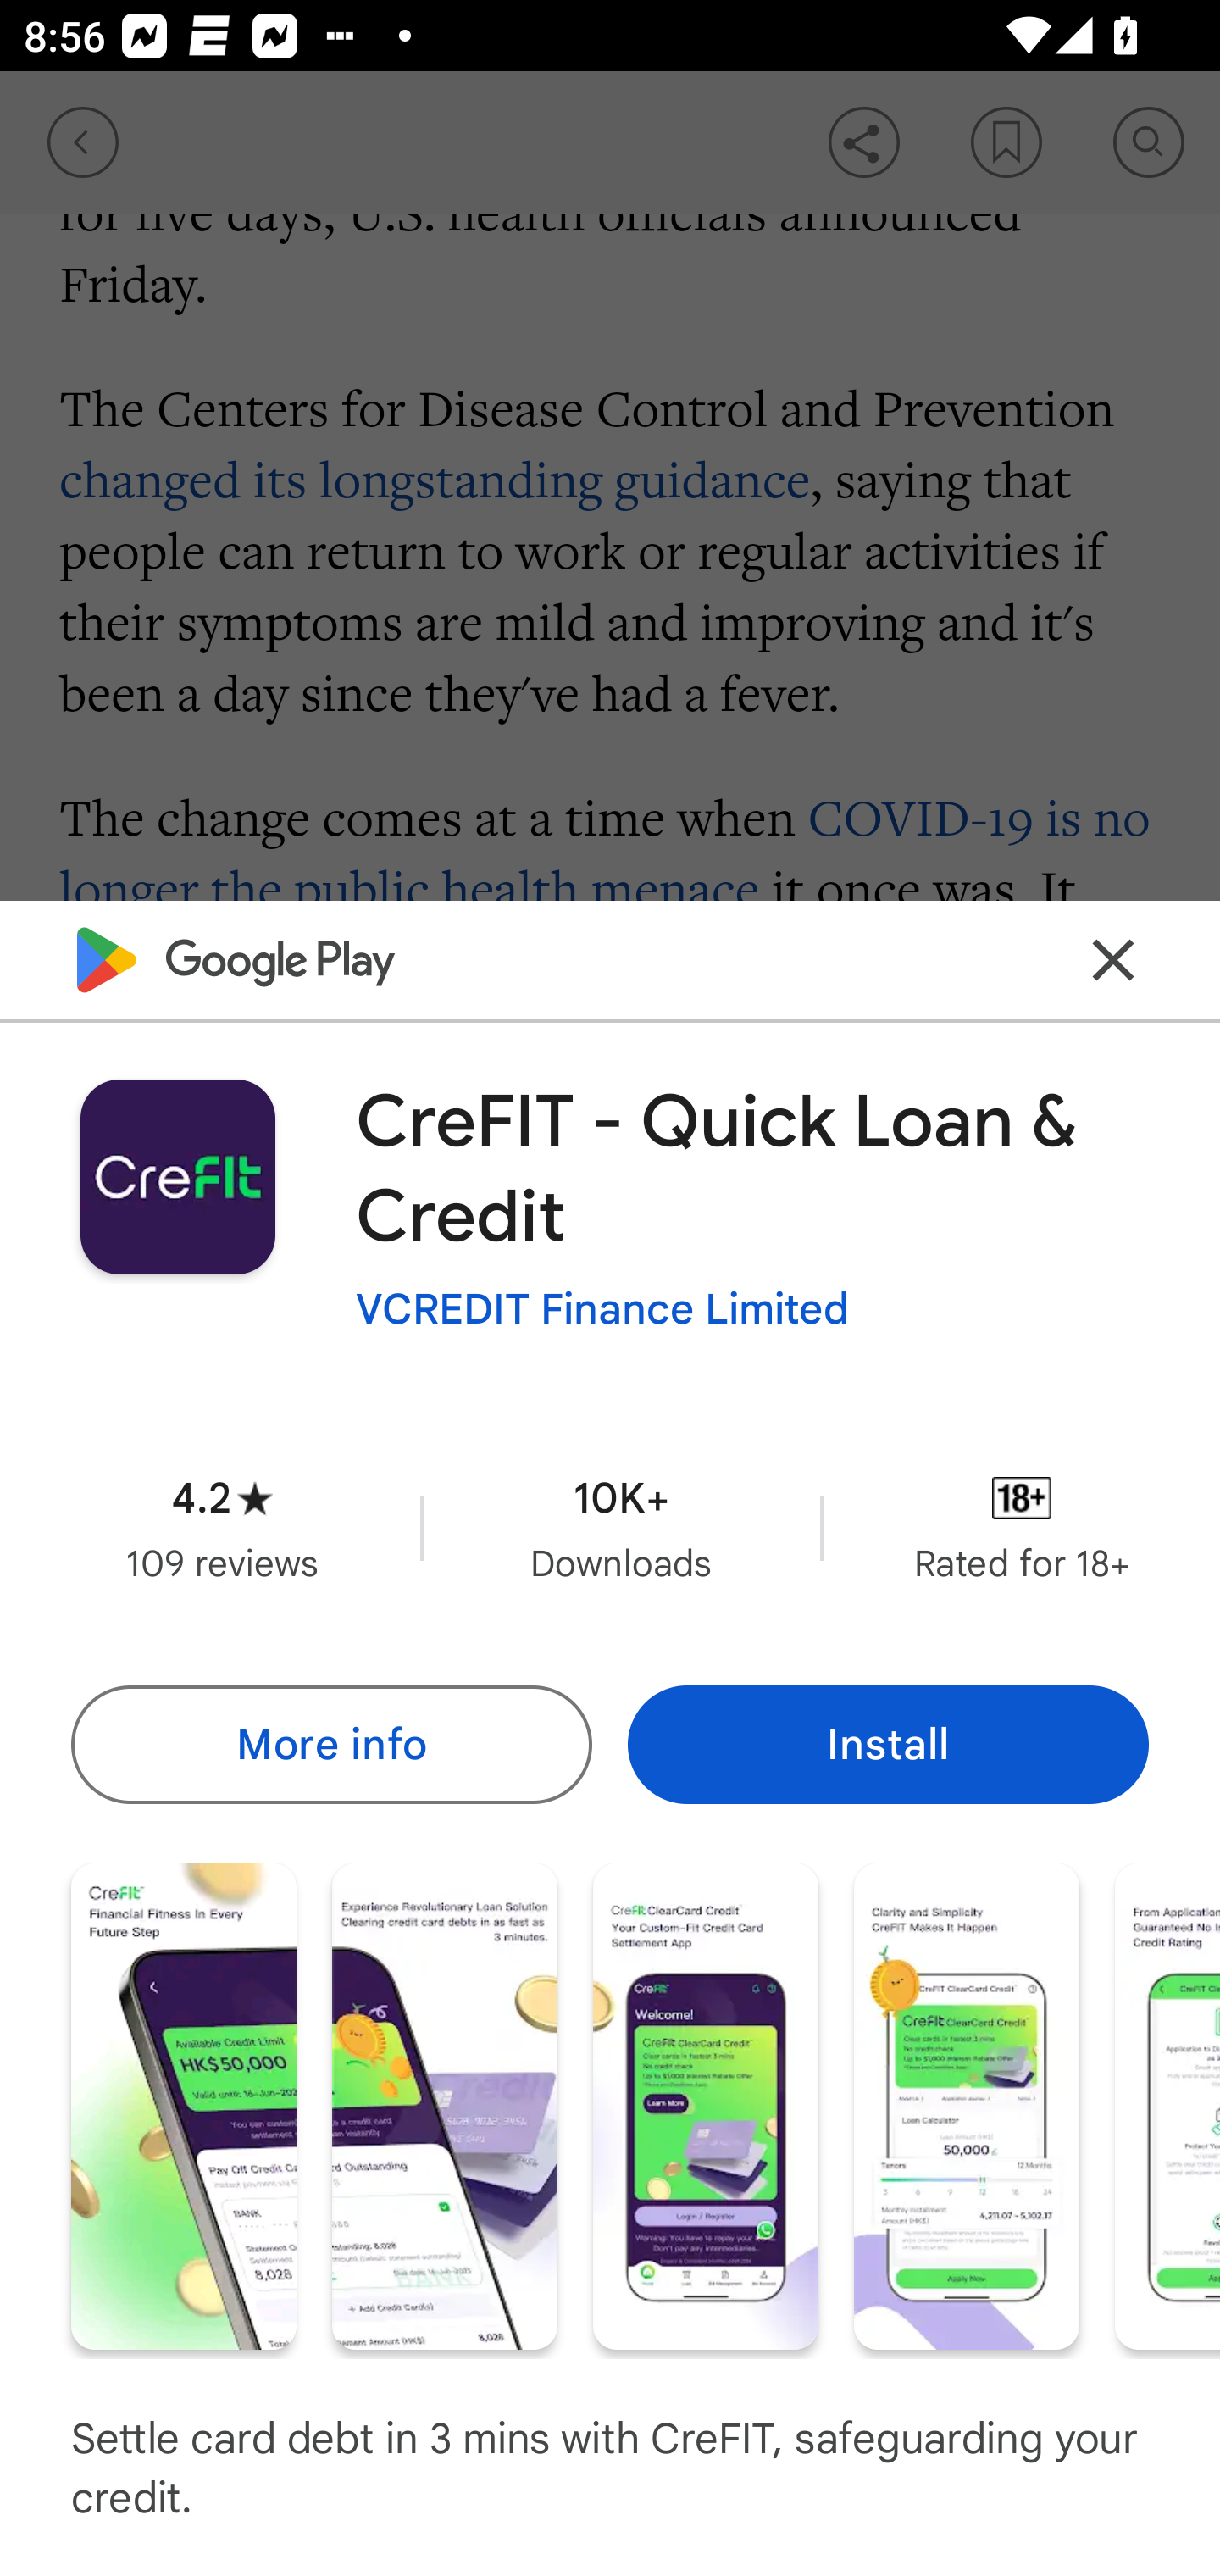 The height and width of the screenshot is (2576, 1220). Describe the element at coordinates (444, 2105) in the screenshot. I see `Screenshot "2" of "6"` at that location.